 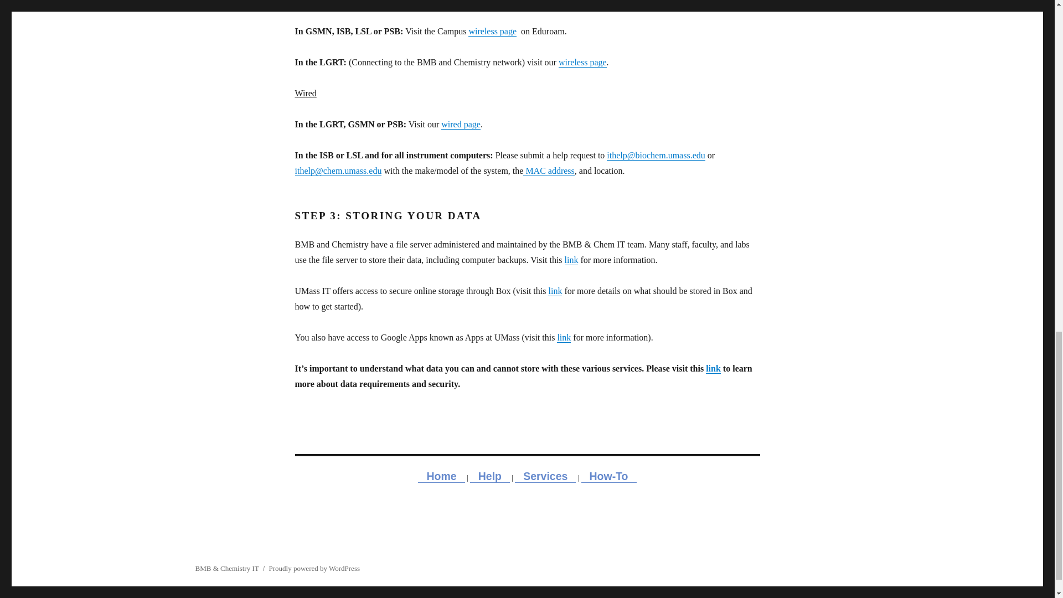 What do you see at coordinates (489, 476) in the screenshot?
I see `Help` at bounding box center [489, 476].